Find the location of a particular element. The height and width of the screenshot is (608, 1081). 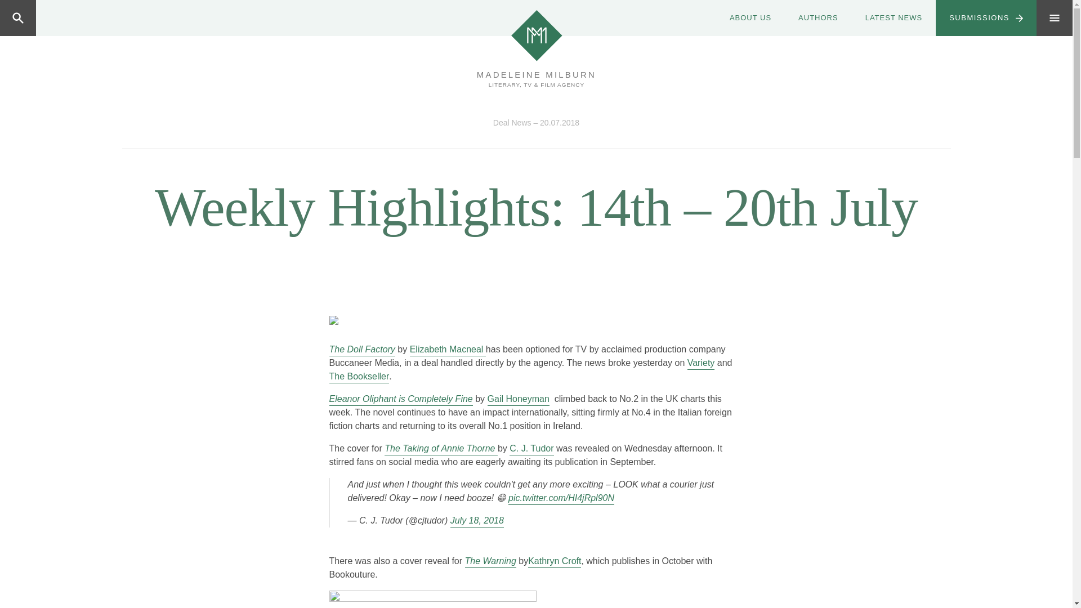

ABOUT US is located at coordinates (750, 18).